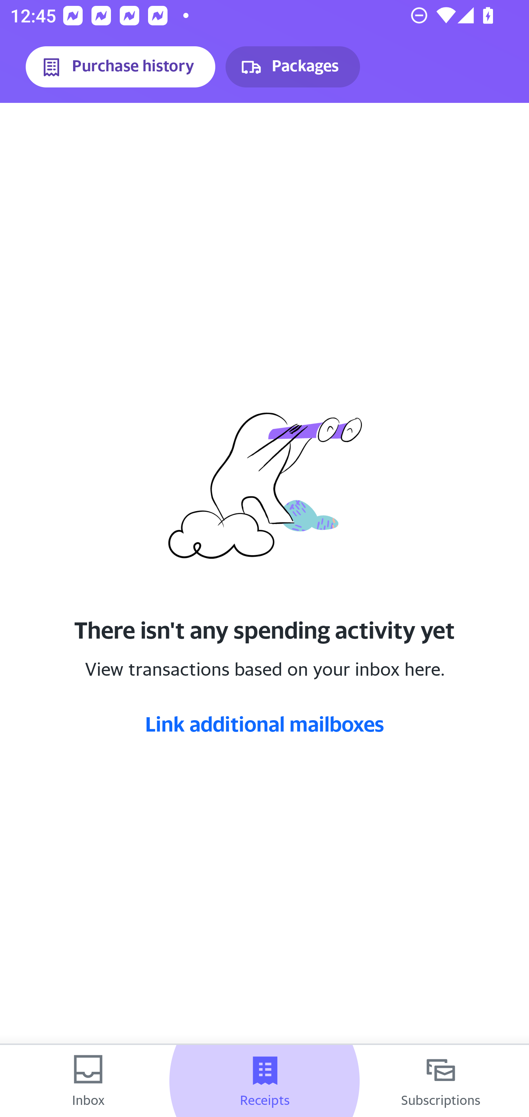  Describe the element at coordinates (264, 1081) in the screenshot. I see `Receipts` at that location.